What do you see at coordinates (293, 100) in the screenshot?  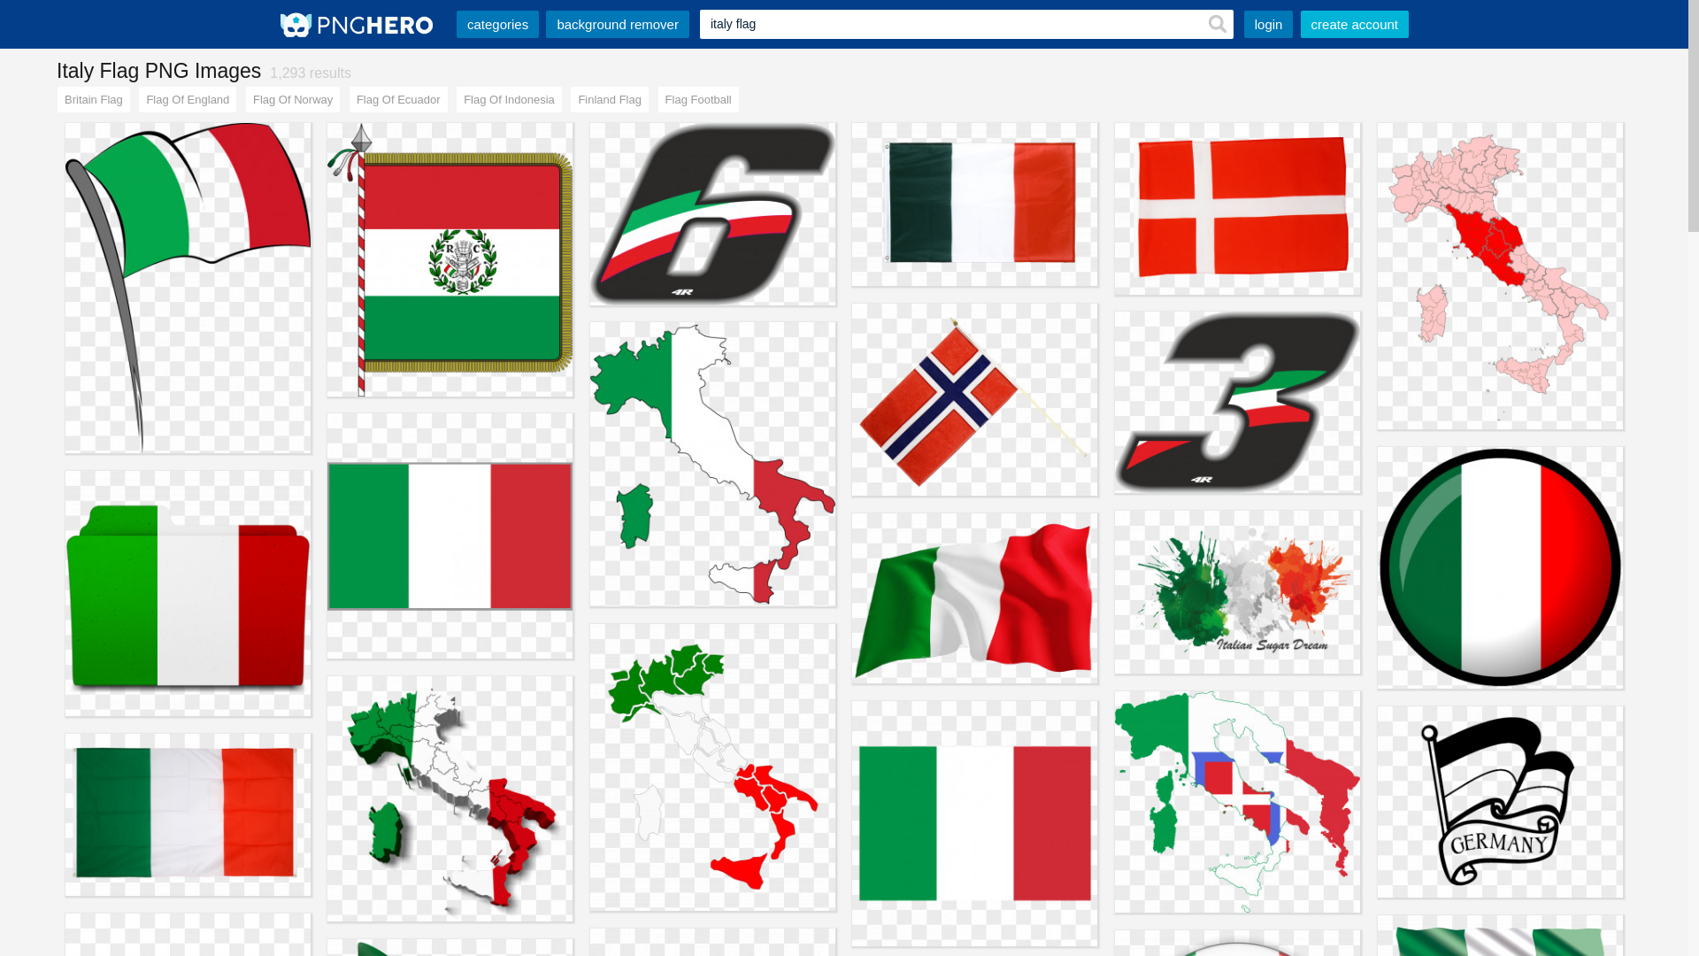 I see `Flag Of Norway` at bounding box center [293, 100].